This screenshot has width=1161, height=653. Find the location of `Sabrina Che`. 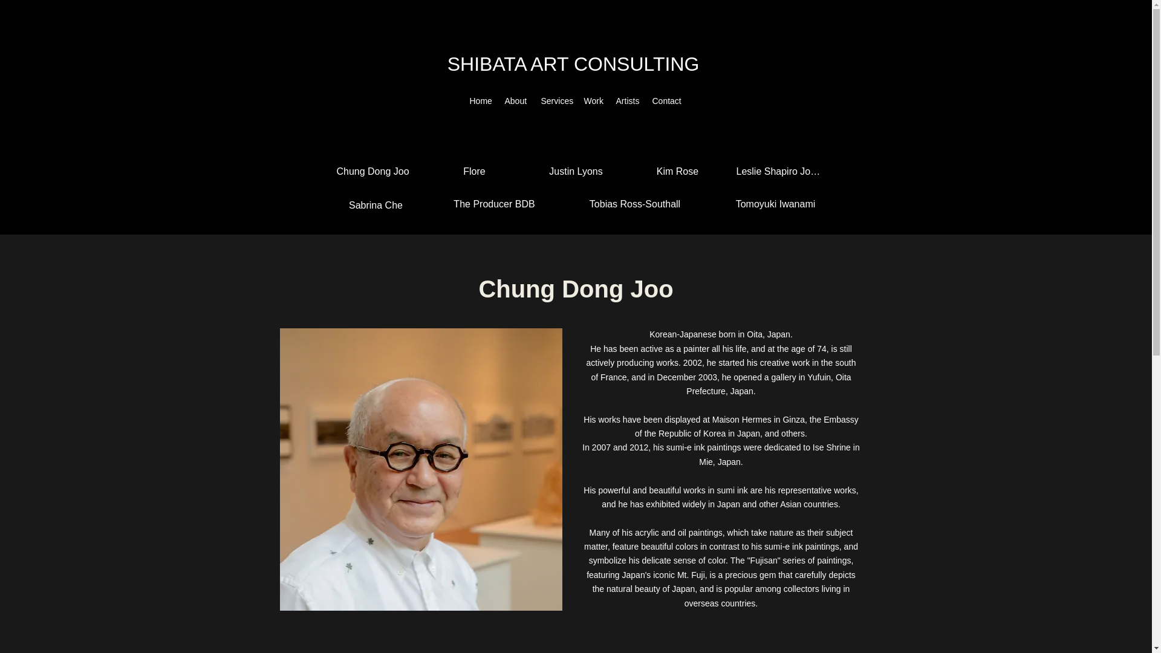

Sabrina Che is located at coordinates (375, 205).